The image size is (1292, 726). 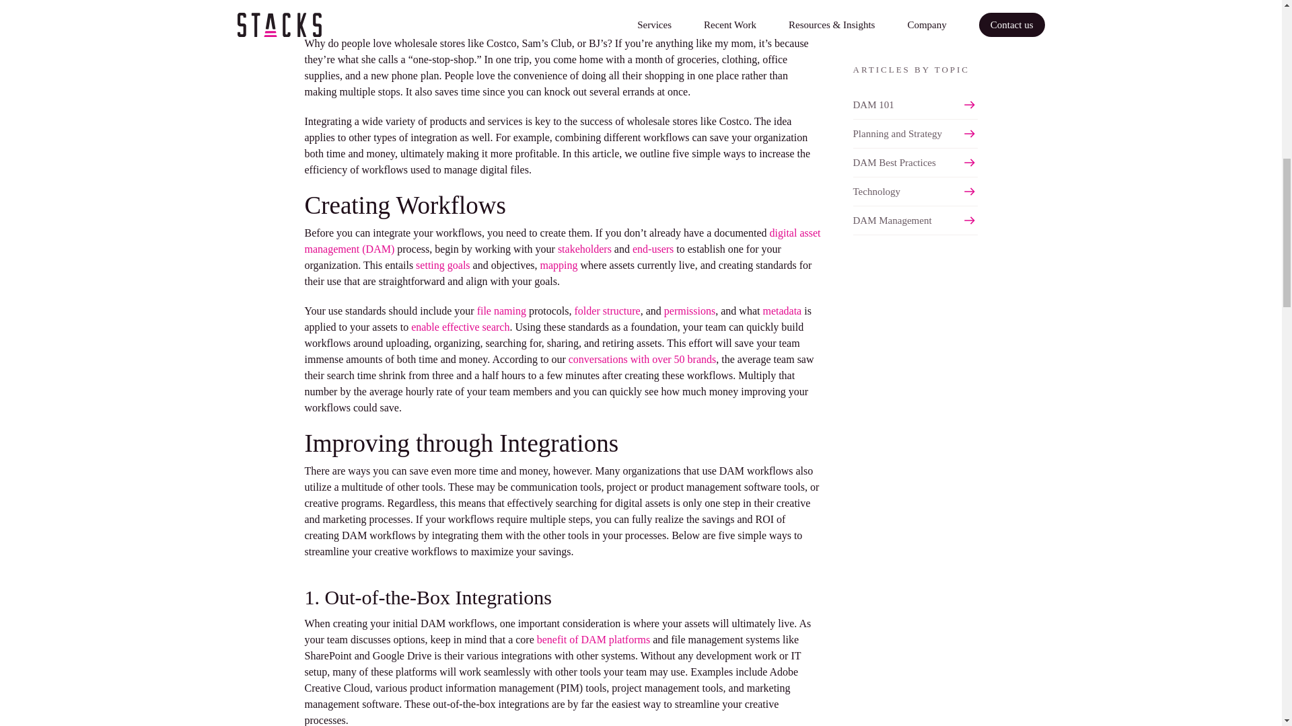 What do you see at coordinates (501, 311) in the screenshot?
I see `file naming` at bounding box center [501, 311].